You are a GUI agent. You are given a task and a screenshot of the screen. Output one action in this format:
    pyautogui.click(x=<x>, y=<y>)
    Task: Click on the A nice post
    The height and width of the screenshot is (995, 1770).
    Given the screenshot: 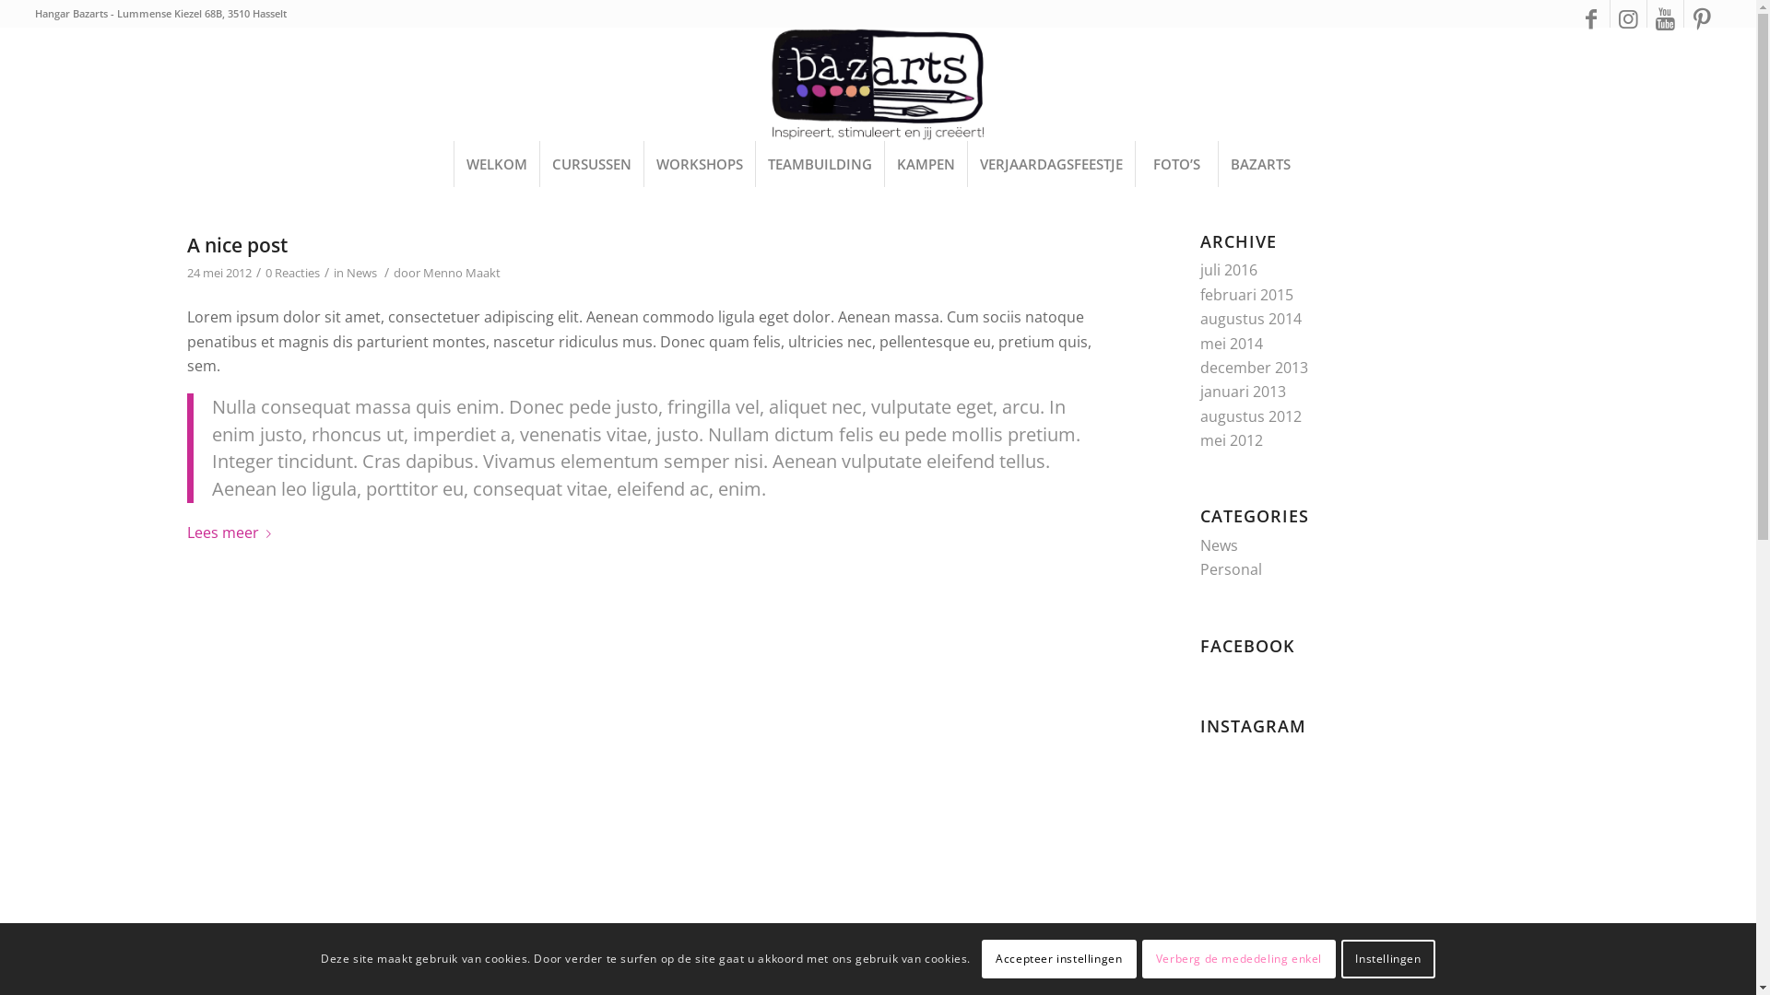 What is the action you would take?
    pyautogui.click(x=236, y=245)
    